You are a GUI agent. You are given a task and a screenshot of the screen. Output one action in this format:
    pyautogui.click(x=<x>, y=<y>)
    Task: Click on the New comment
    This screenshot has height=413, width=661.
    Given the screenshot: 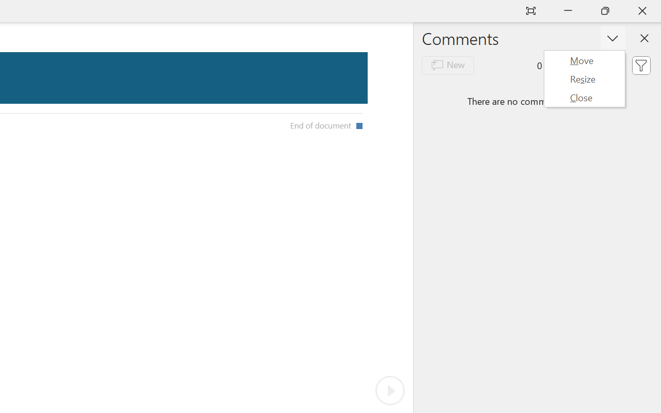 What is the action you would take?
    pyautogui.click(x=447, y=65)
    